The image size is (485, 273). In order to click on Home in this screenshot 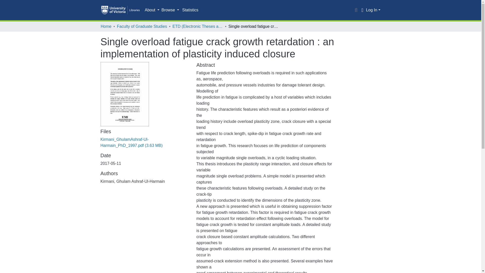, I will do `click(106, 26)`.